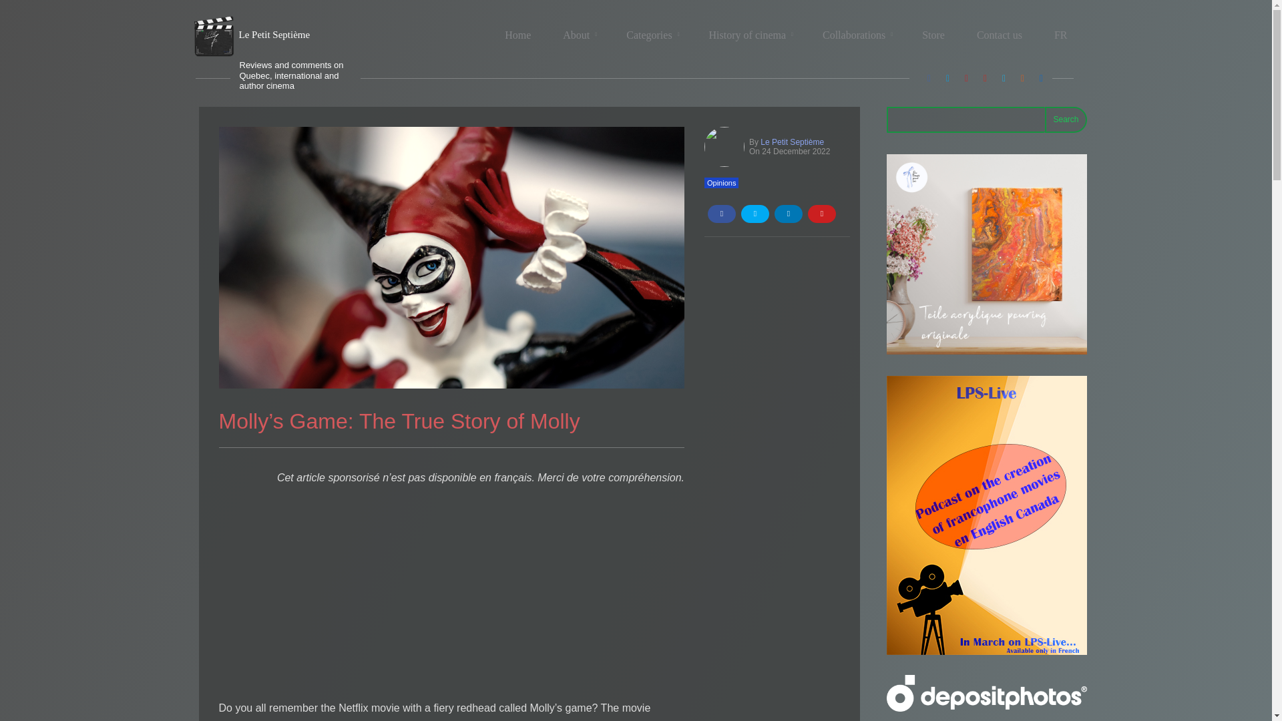  I want to click on History of cinema, so click(749, 35).